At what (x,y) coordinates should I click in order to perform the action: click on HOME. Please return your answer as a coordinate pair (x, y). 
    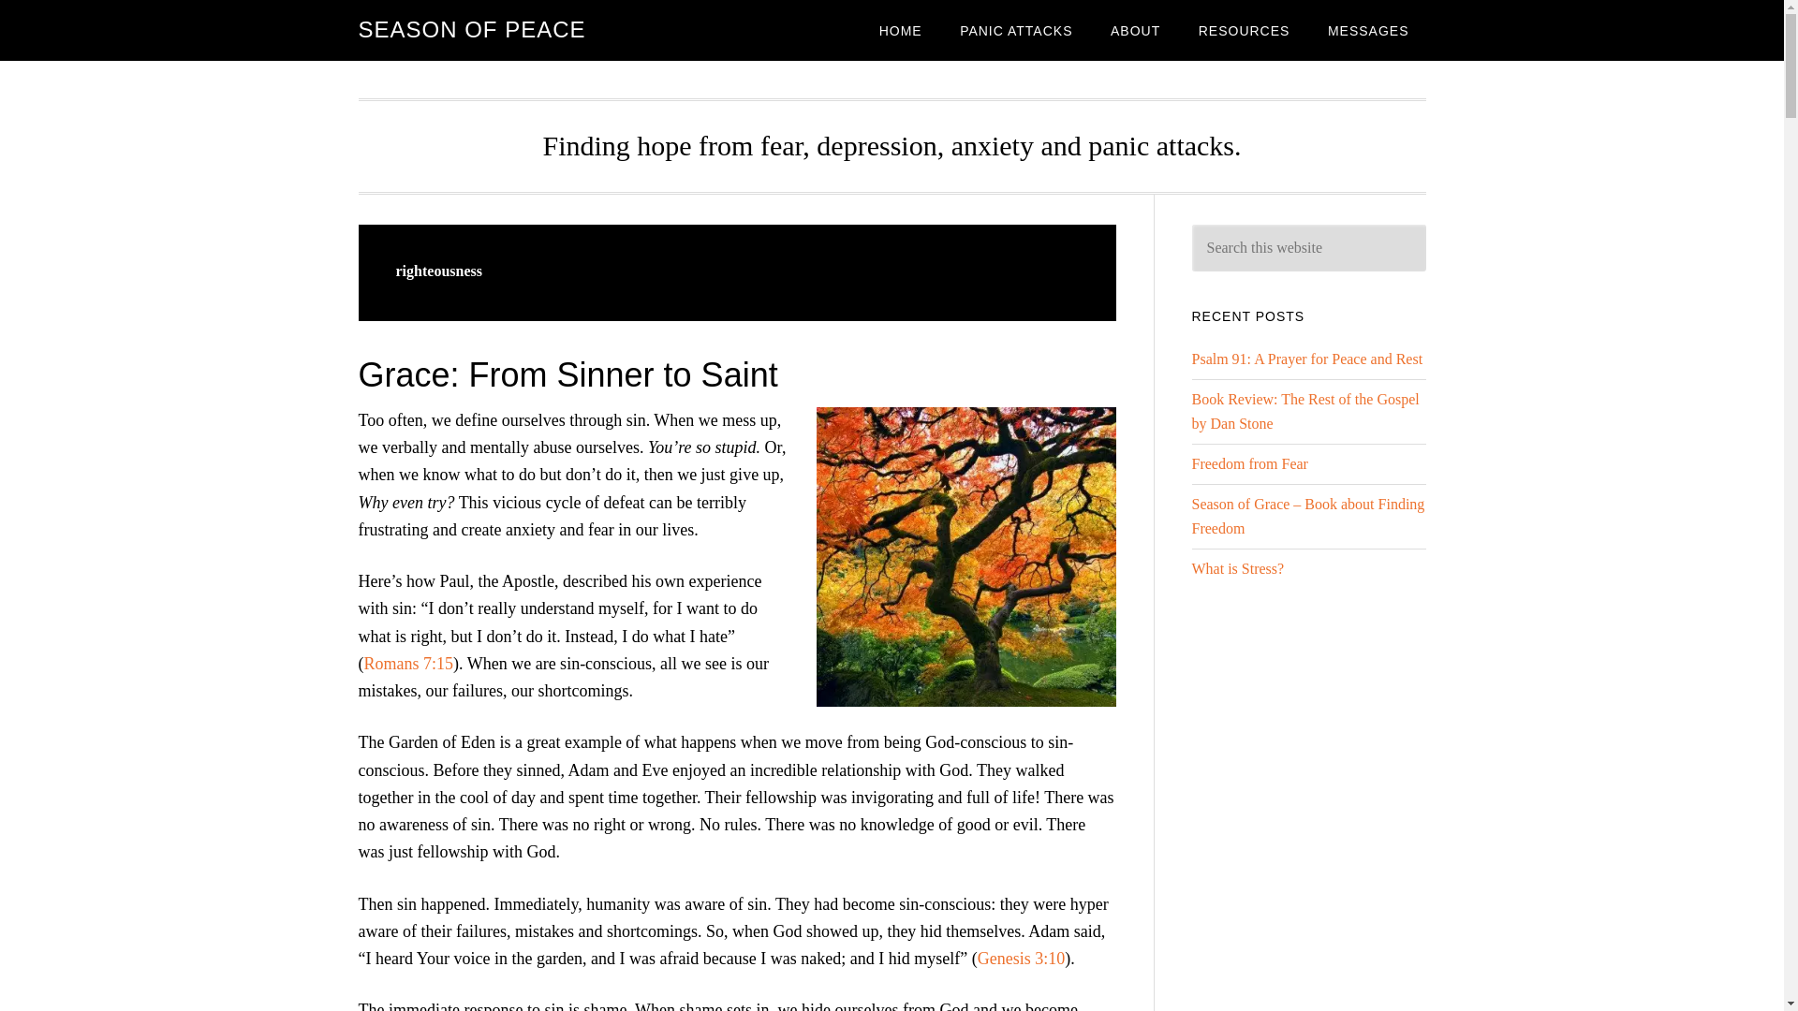
    Looking at the image, I should click on (901, 30).